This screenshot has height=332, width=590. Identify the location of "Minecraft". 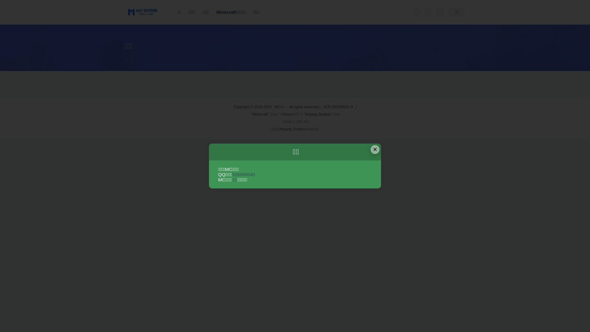
(260, 114).